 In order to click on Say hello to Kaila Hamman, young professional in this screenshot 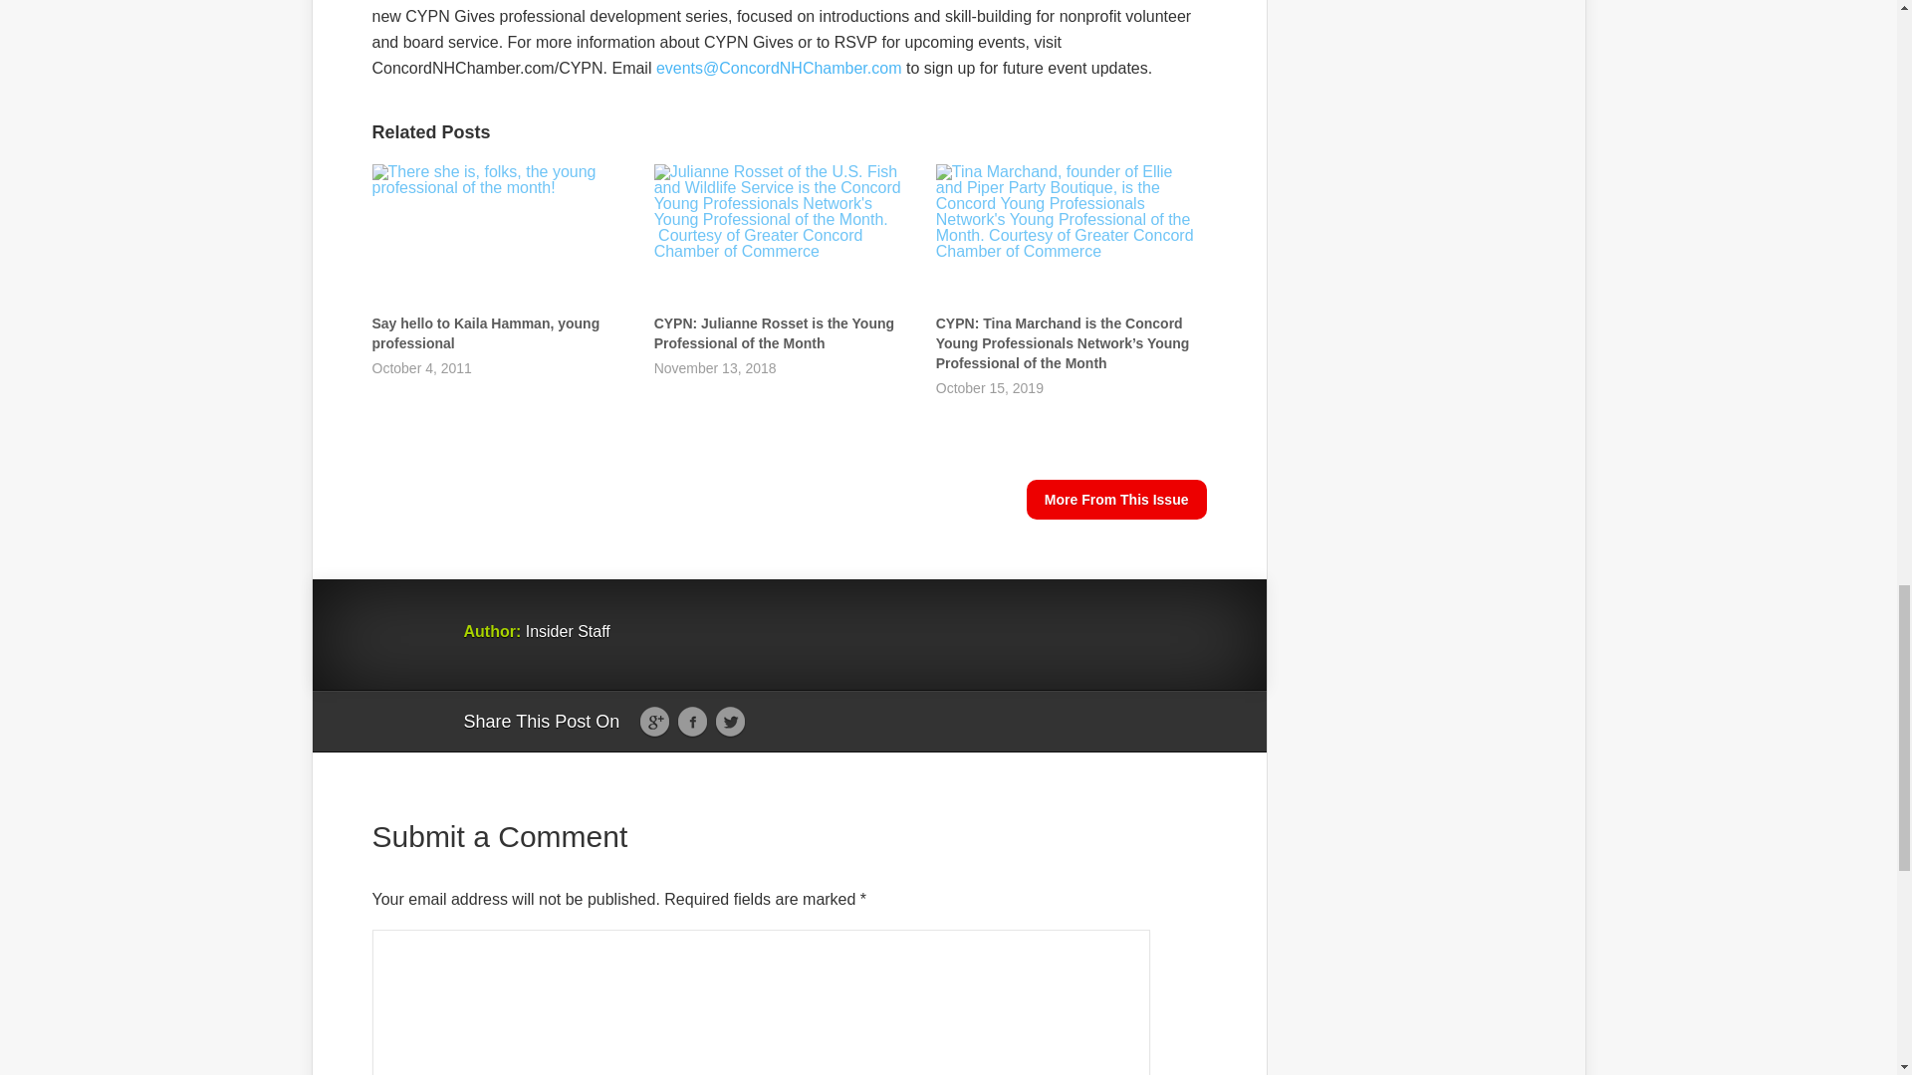, I will do `click(486, 333)`.